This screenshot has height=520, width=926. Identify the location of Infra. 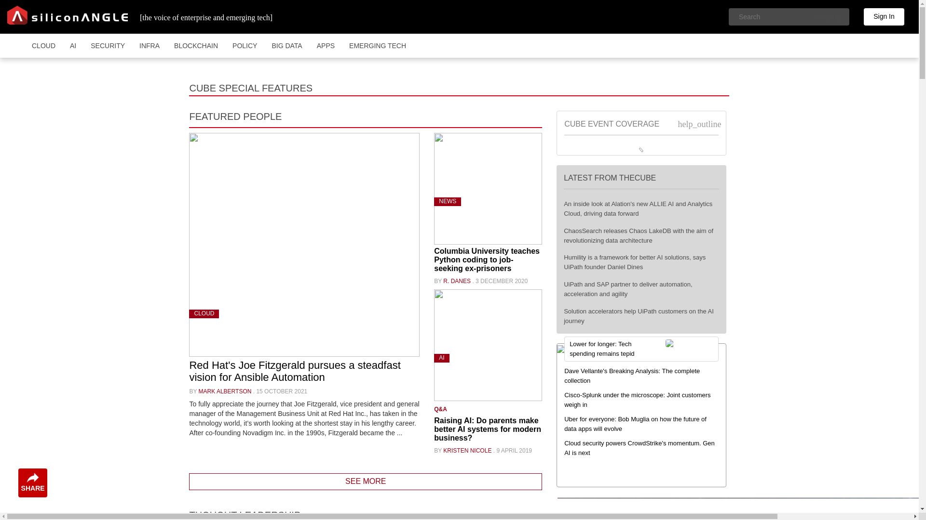
(150, 45).